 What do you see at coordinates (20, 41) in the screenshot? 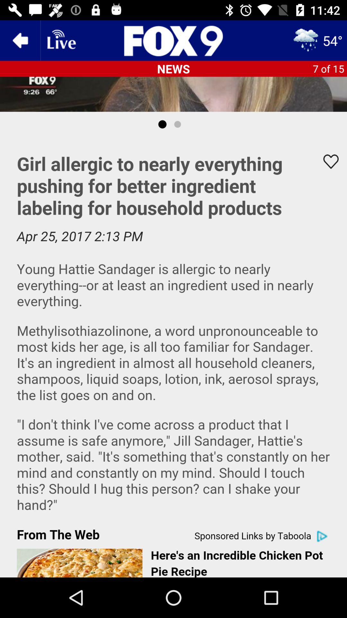
I see `goes back` at bounding box center [20, 41].